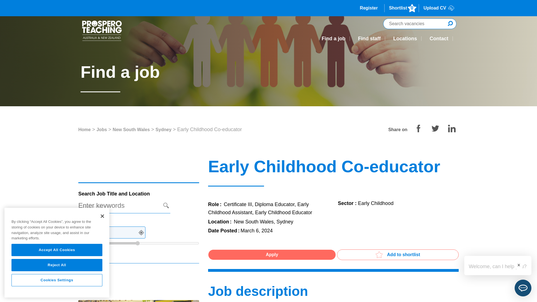  What do you see at coordinates (402, 8) in the screenshot?
I see `Home` at bounding box center [402, 8].